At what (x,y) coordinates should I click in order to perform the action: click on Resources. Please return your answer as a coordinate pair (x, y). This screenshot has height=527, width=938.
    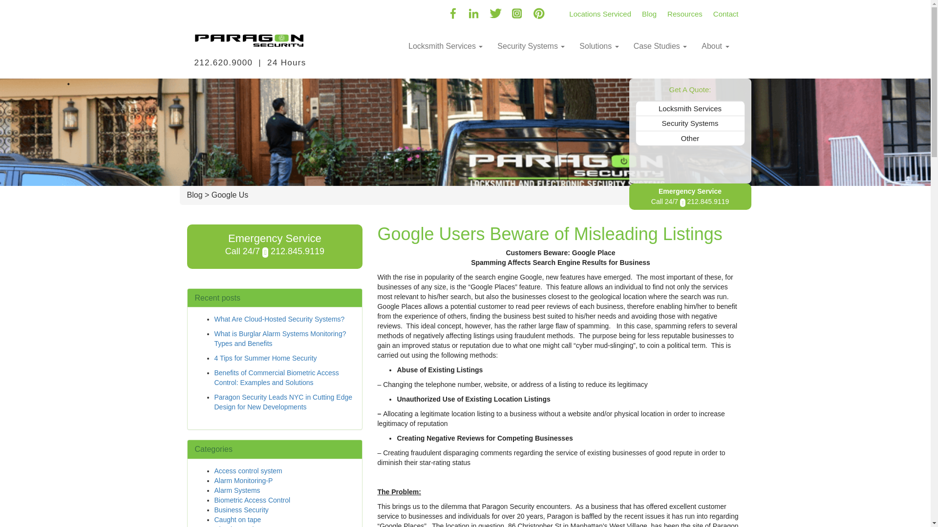
    Looking at the image, I should click on (685, 10).